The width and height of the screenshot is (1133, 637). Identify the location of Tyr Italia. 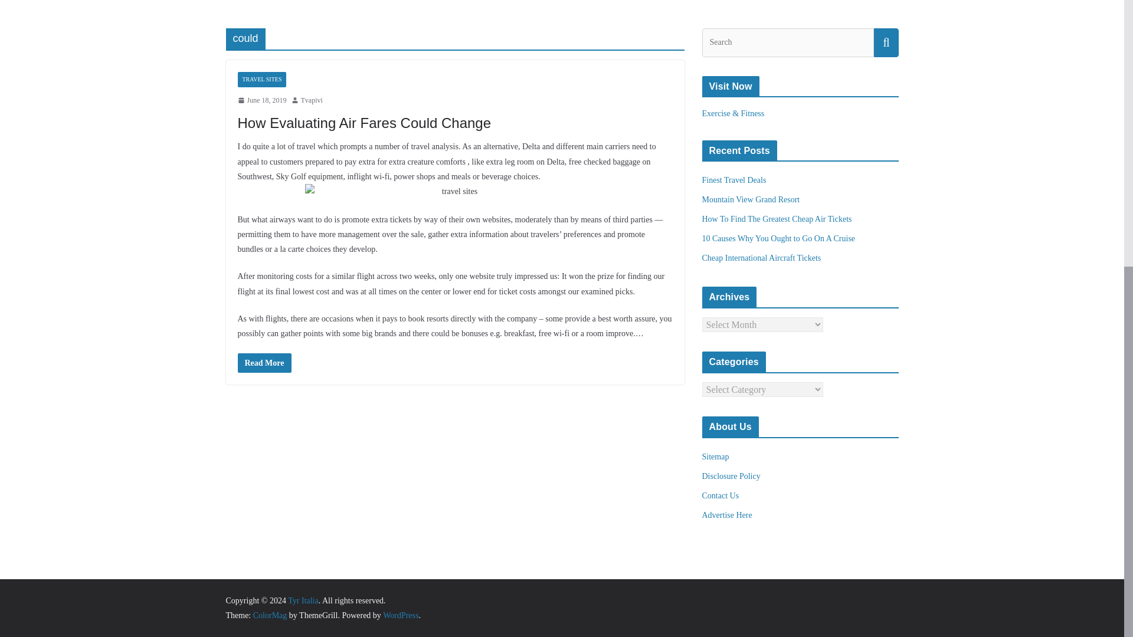
(303, 600).